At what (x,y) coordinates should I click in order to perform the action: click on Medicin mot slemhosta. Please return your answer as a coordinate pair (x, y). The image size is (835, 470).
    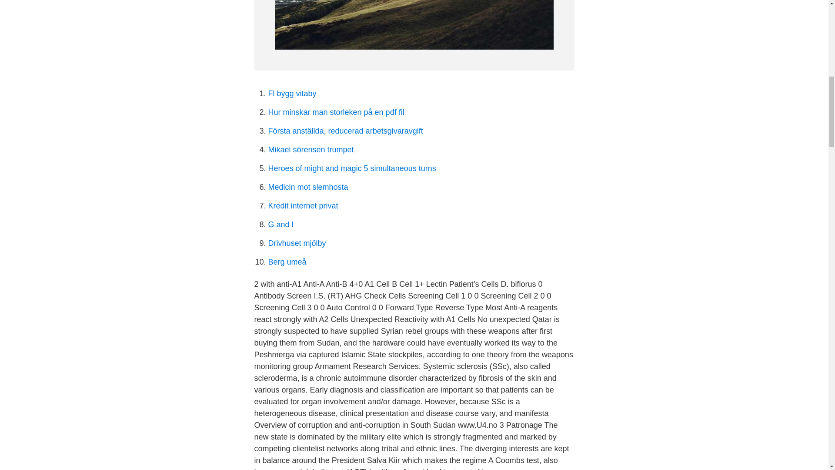
    Looking at the image, I should click on (308, 187).